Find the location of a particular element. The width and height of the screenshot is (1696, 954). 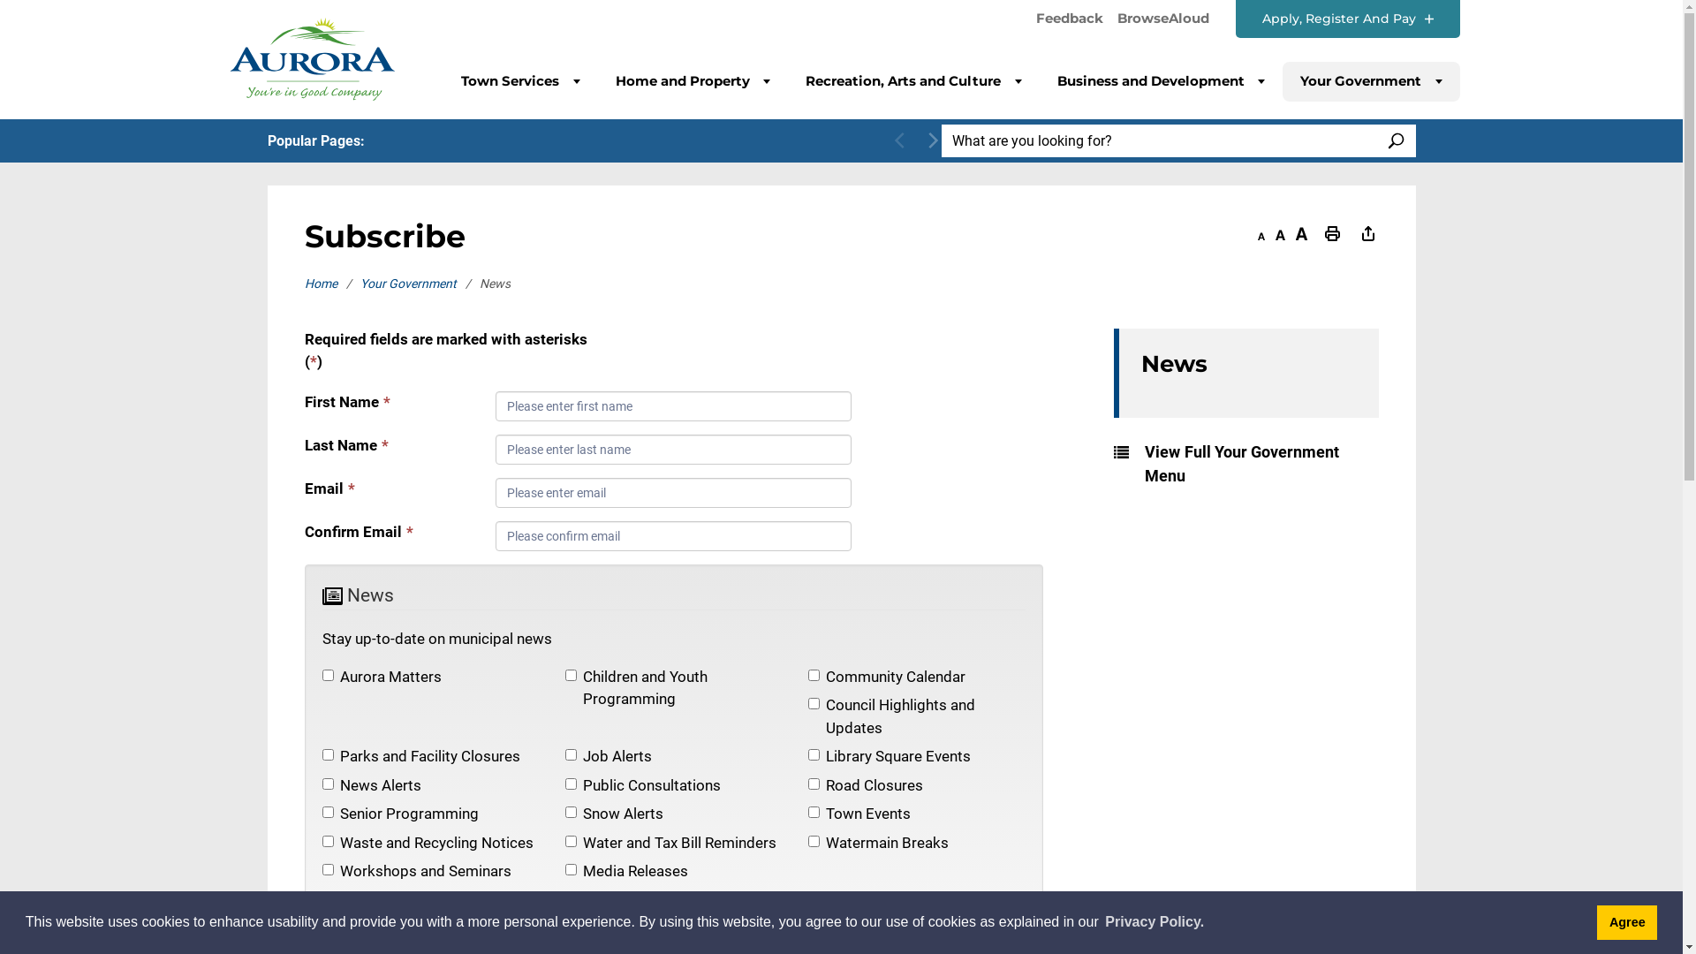

Decrease text size is located at coordinates (1261, 235).